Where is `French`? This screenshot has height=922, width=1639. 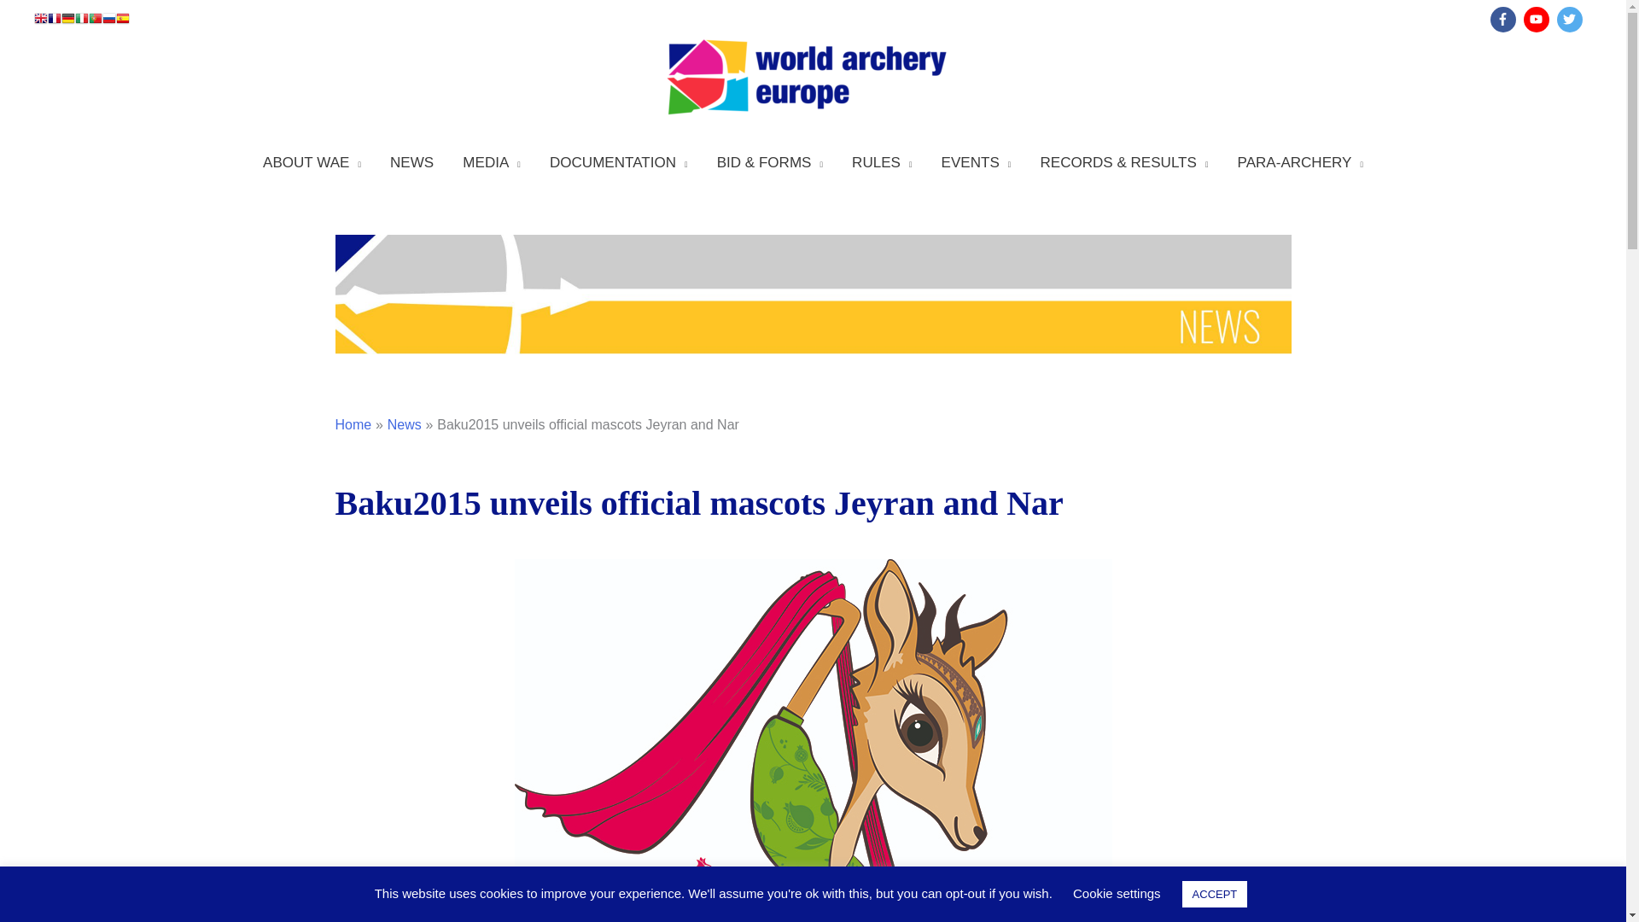 French is located at coordinates (55, 20).